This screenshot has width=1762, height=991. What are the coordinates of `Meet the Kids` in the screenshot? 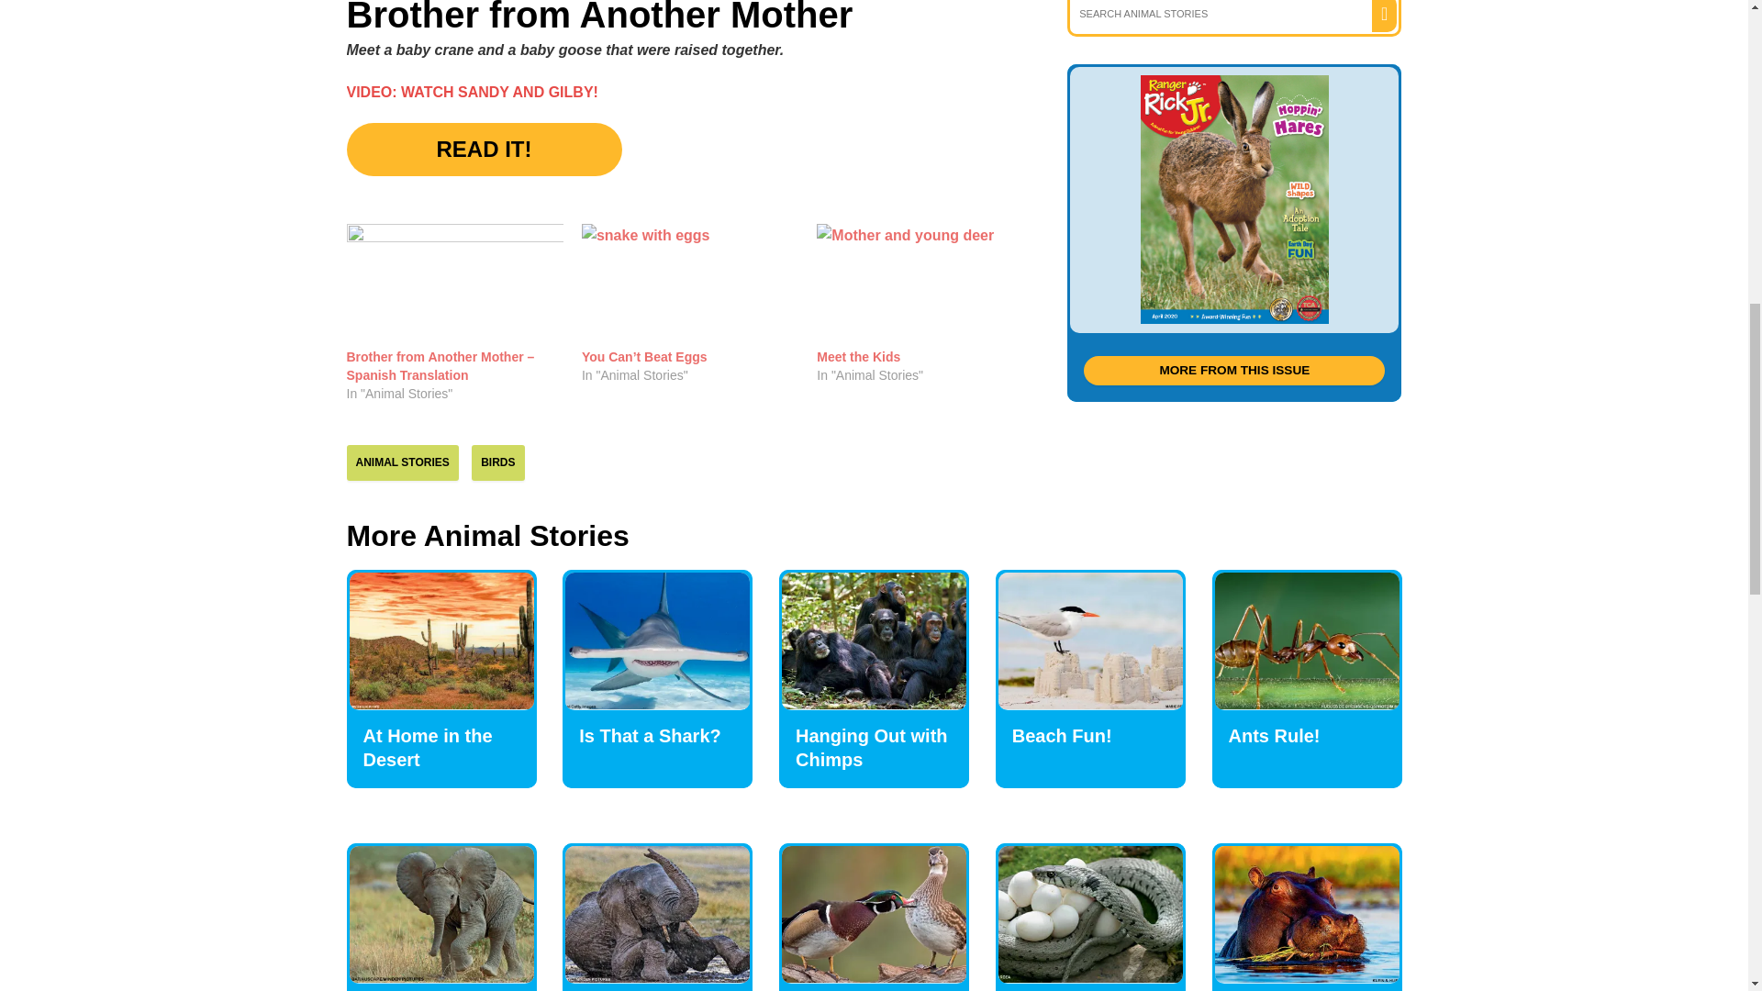 It's located at (859, 357).